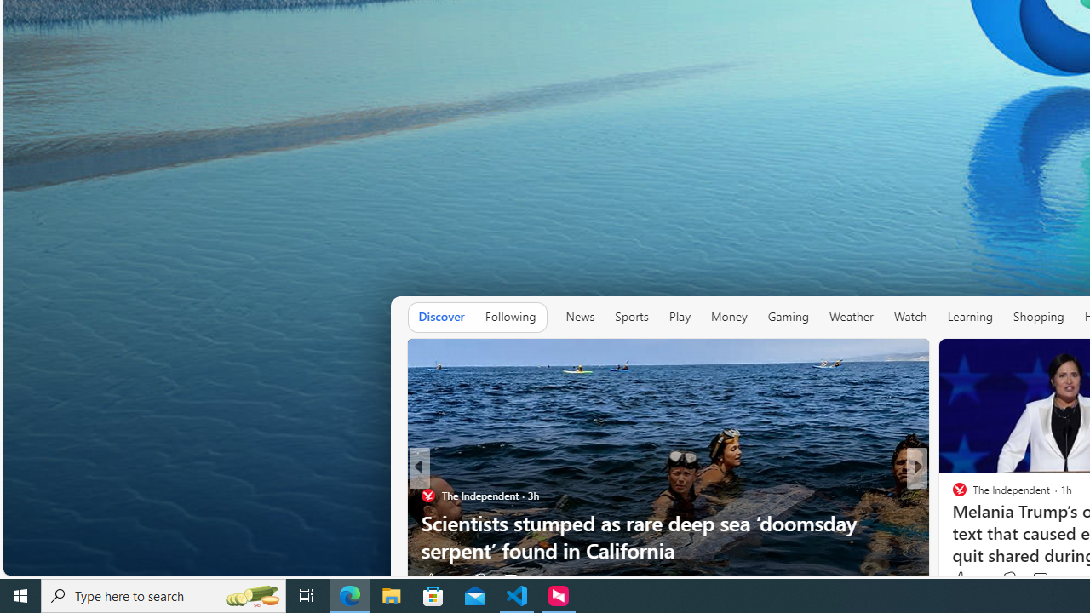  I want to click on FOX News, so click(952, 495).